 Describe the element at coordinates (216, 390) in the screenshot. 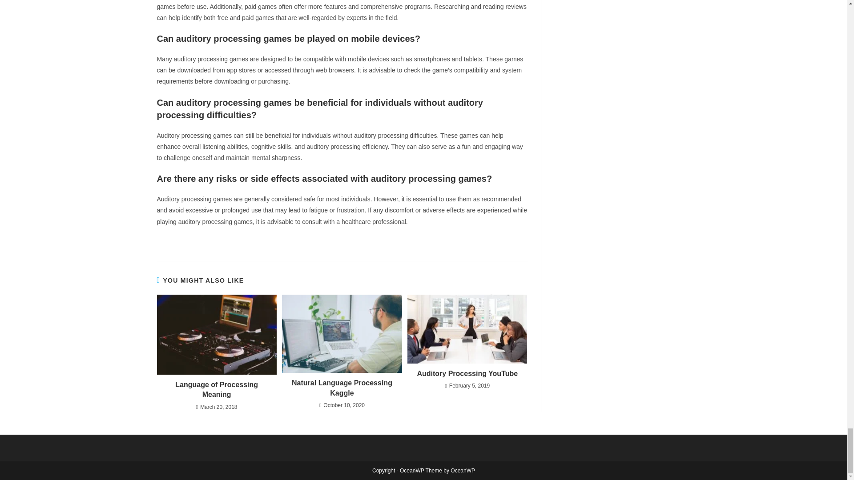

I see `Language of Processing Meaning` at that location.